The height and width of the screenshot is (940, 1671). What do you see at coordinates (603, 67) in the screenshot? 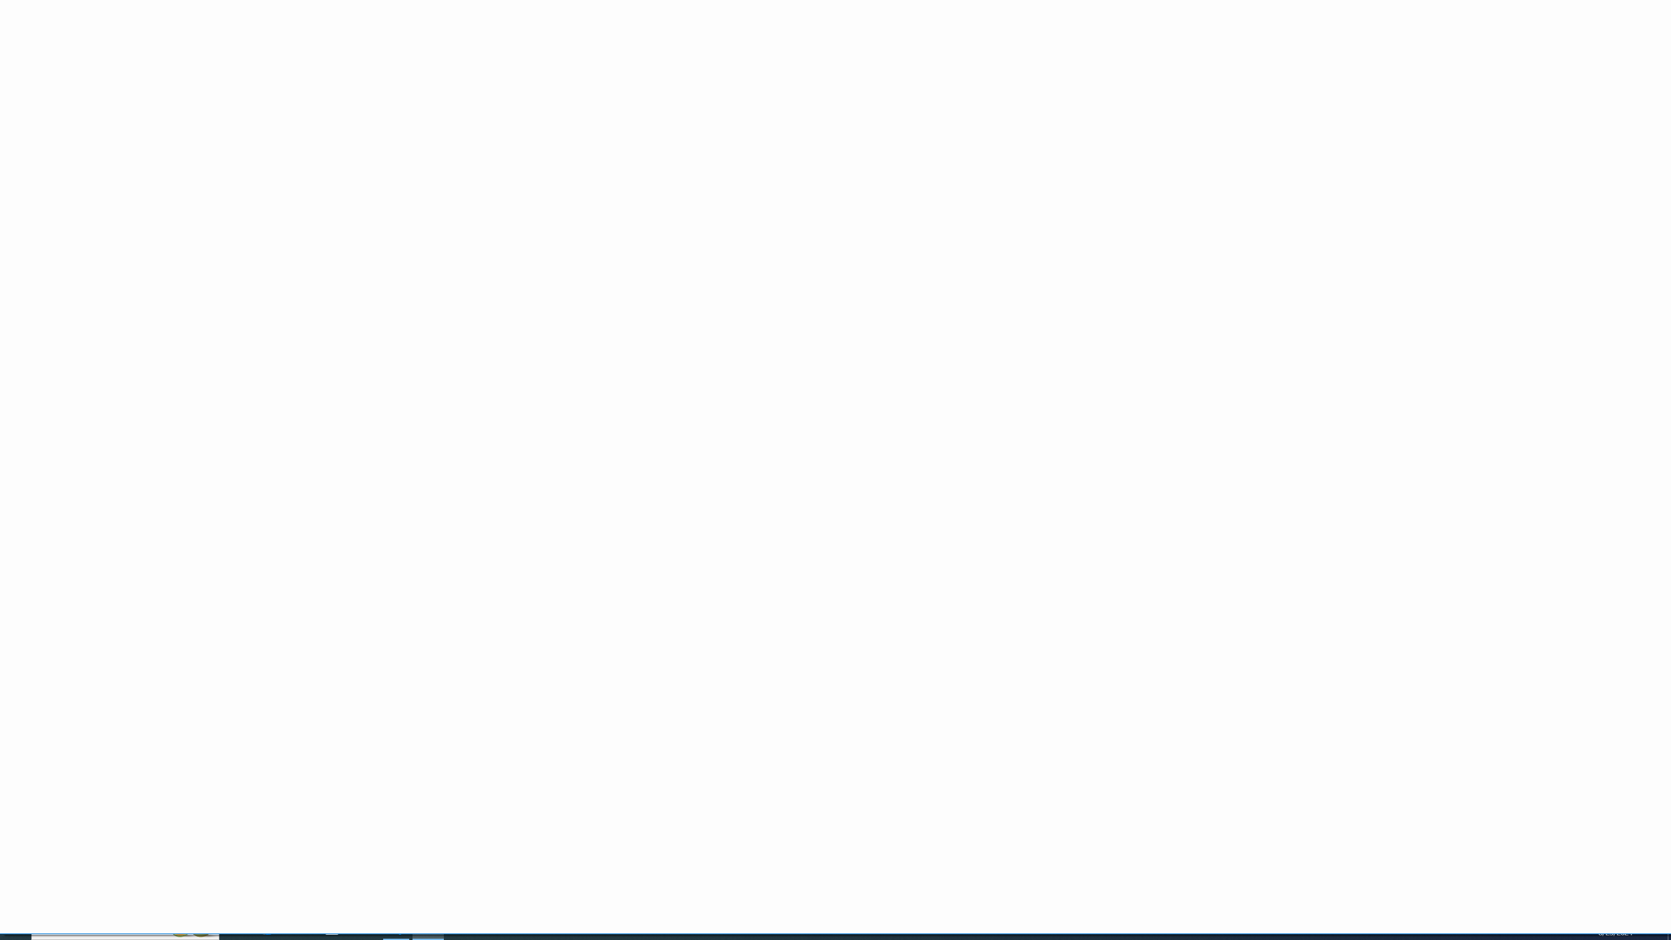
I see `Conditional Formatting` at bounding box center [603, 67].